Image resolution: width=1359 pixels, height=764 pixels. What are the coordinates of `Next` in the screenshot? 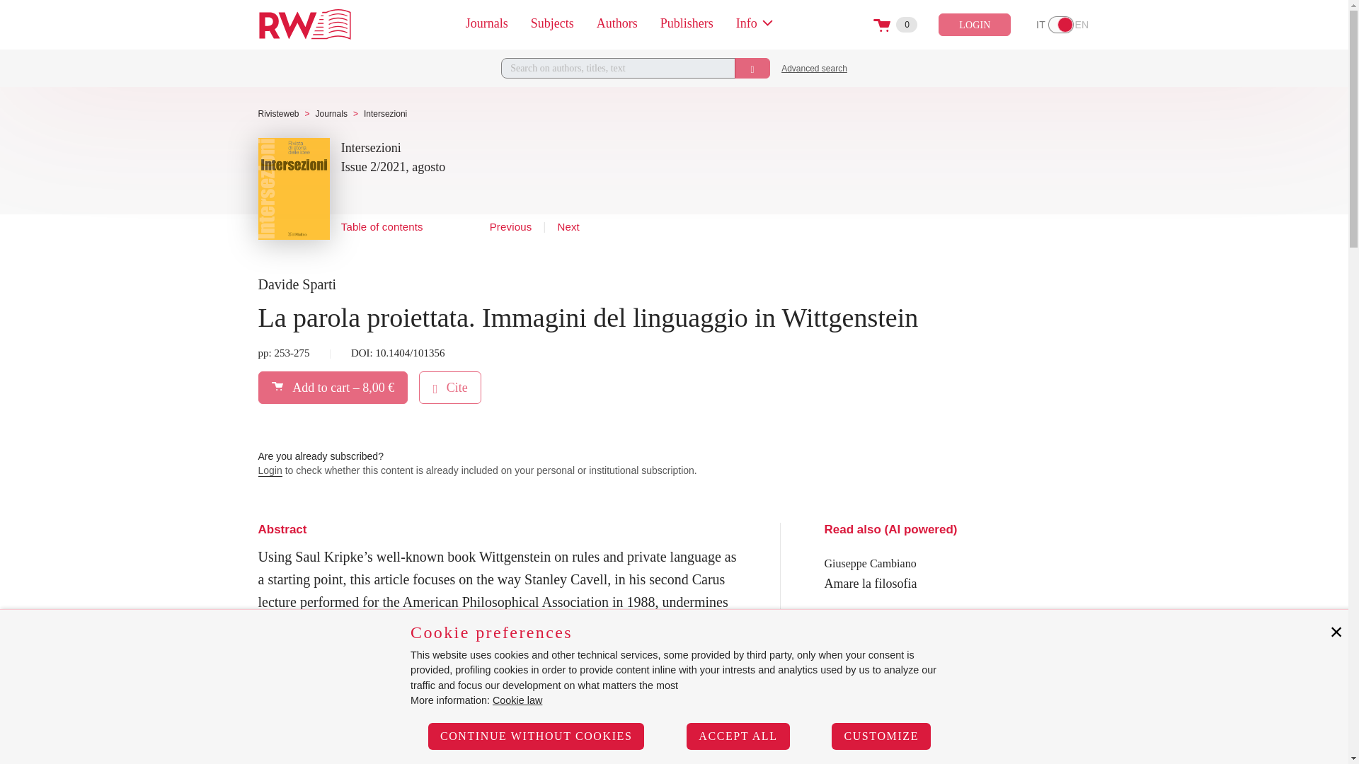 It's located at (1061, 24).